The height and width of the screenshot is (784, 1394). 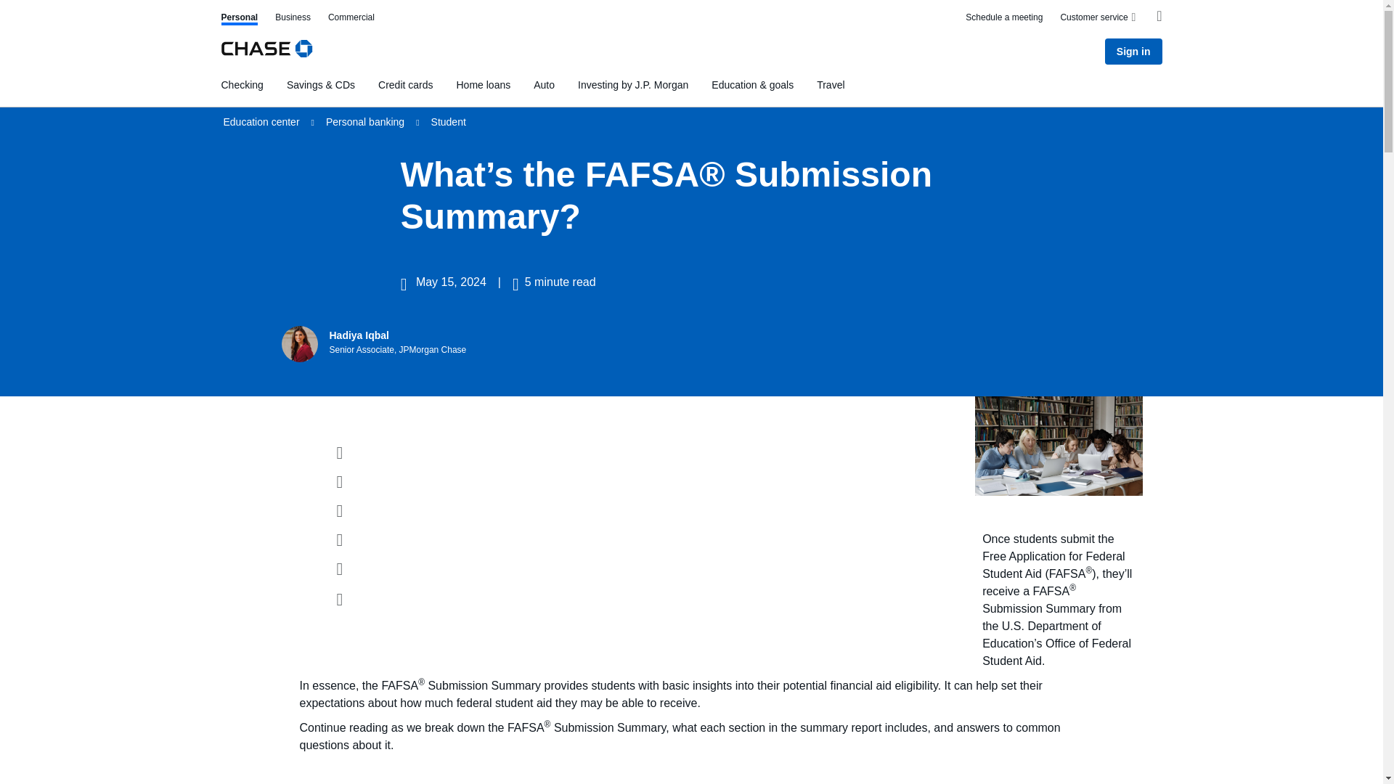 I want to click on Customer service, so click(x=1099, y=17).